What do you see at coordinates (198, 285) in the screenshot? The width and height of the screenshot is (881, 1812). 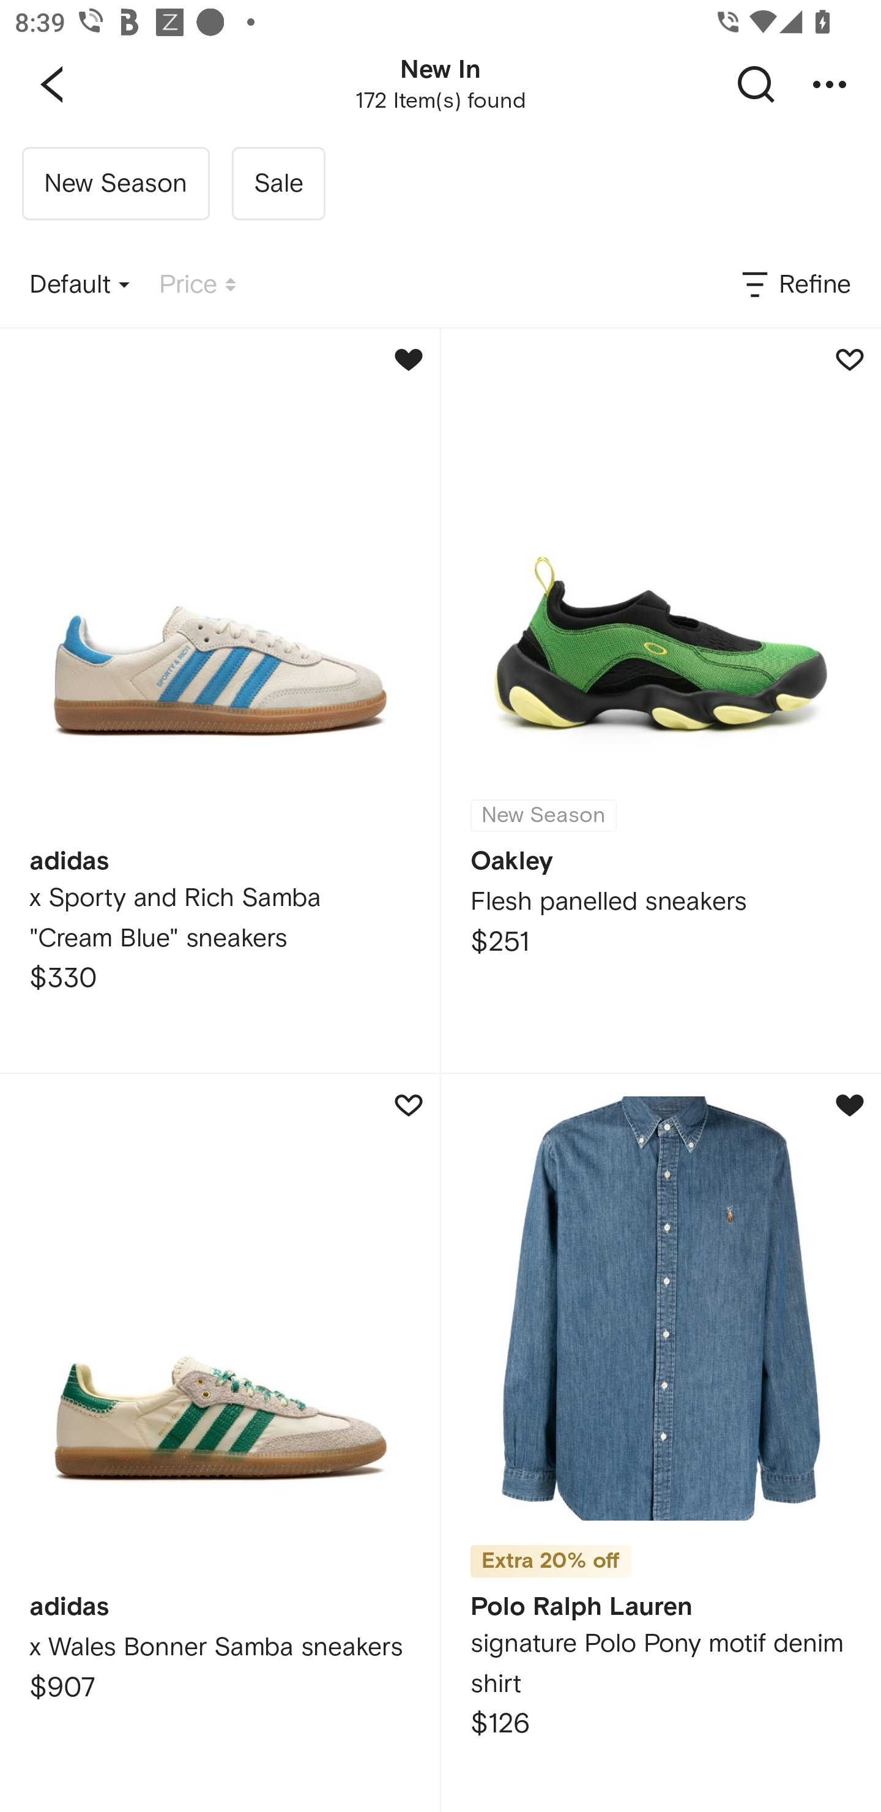 I see `Price` at bounding box center [198, 285].